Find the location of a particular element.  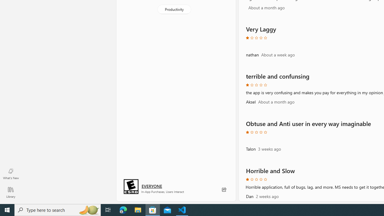

Productivity is located at coordinates (174, 9).